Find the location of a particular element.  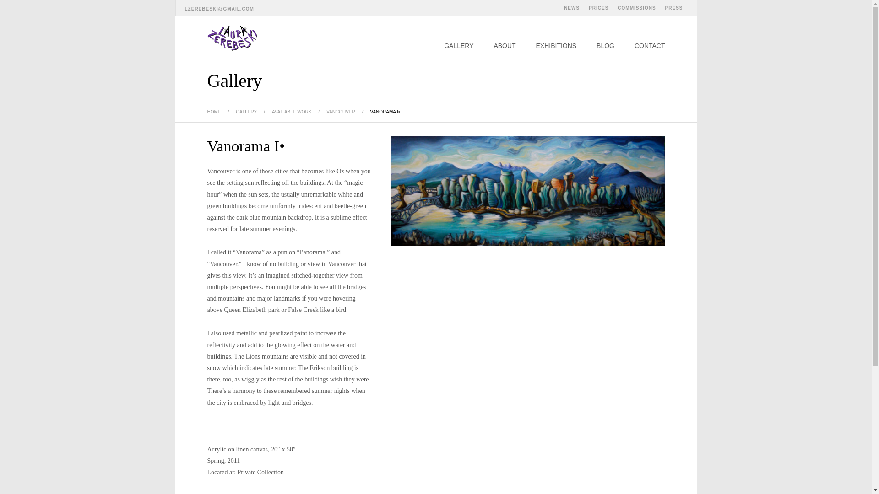

CONTACT is located at coordinates (650, 46).